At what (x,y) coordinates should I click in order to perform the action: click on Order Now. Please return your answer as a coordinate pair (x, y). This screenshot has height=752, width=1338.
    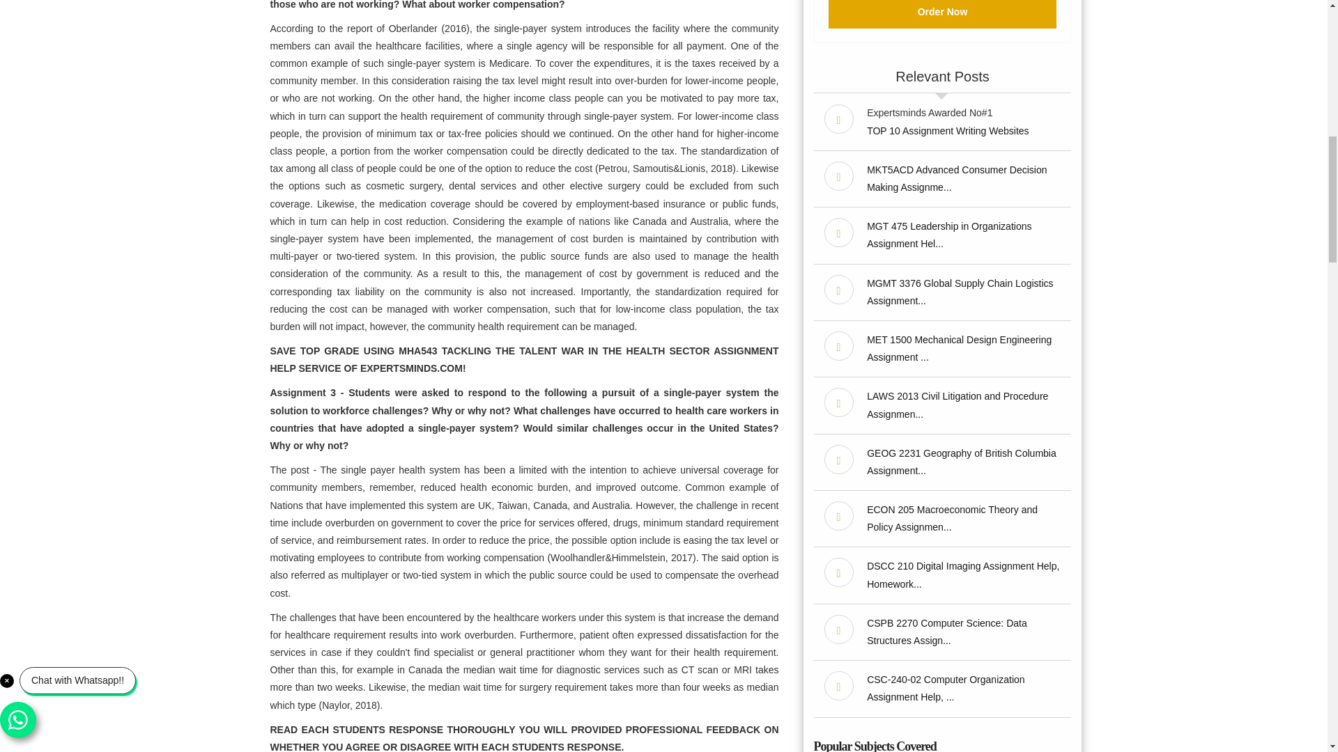
    Looking at the image, I should click on (942, 14).